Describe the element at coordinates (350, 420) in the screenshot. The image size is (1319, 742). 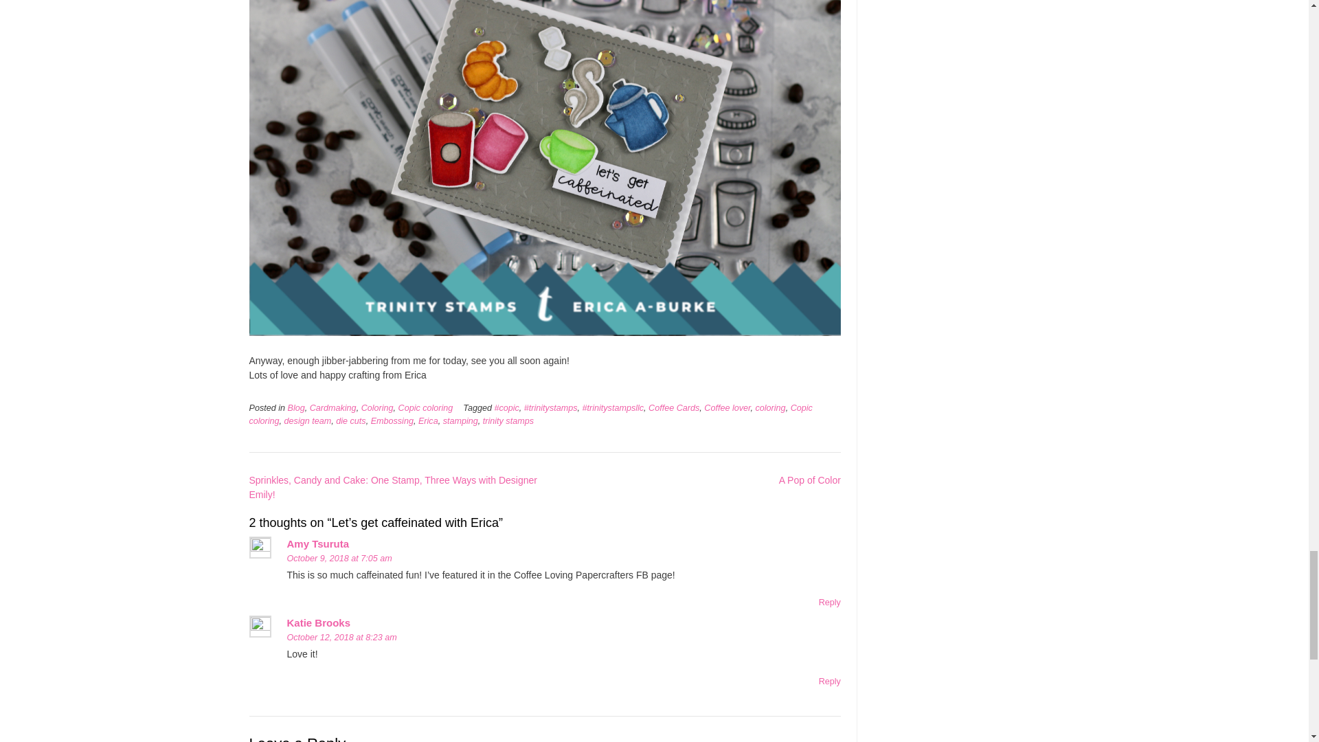
I see `die cuts` at that location.